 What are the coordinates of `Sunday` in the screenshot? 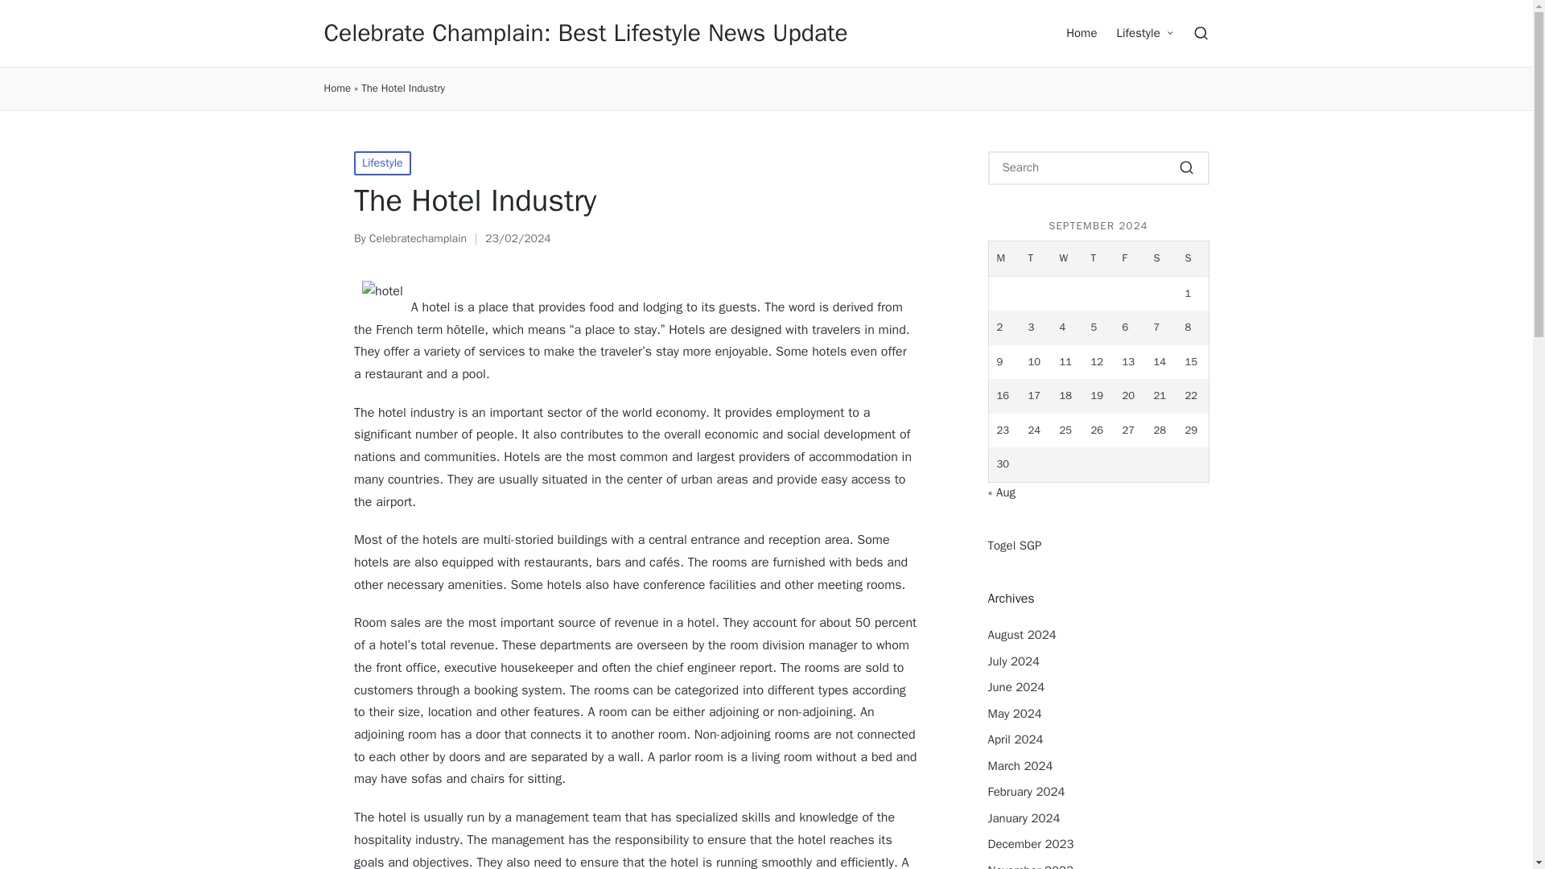 It's located at (1192, 259).